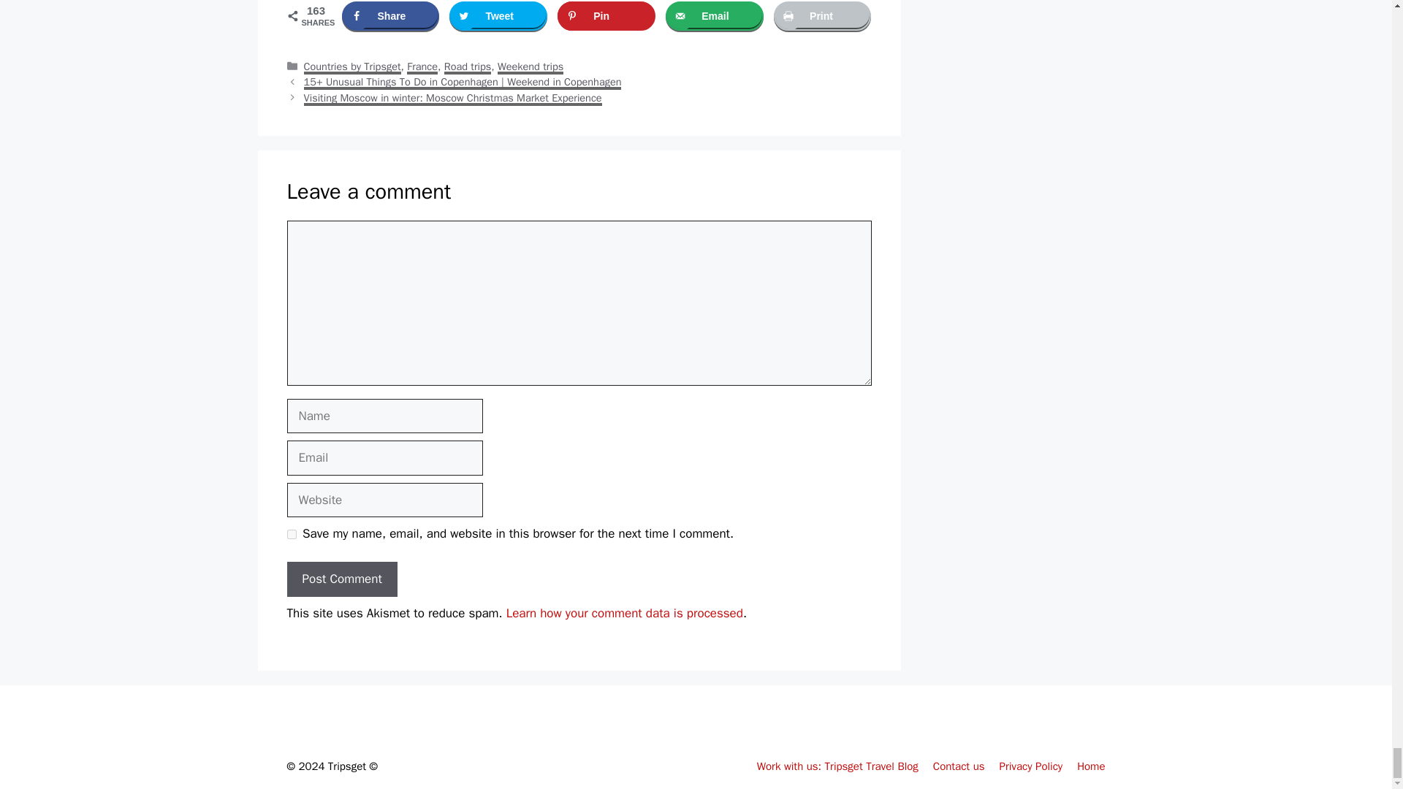  I want to click on Print this webpage, so click(823, 16).